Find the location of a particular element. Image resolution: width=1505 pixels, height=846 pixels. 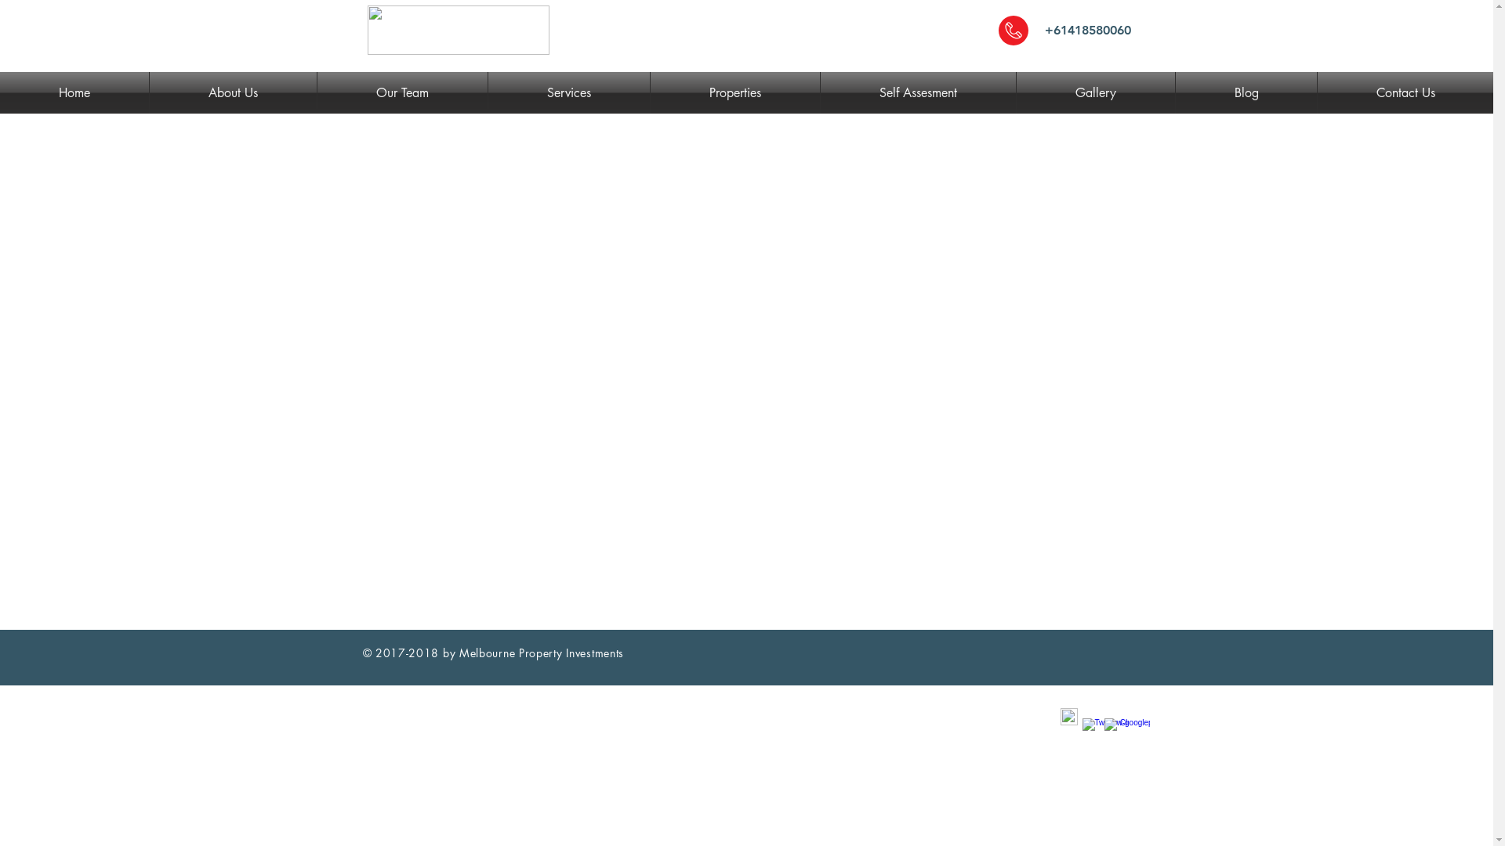

Home is located at coordinates (74, 92).